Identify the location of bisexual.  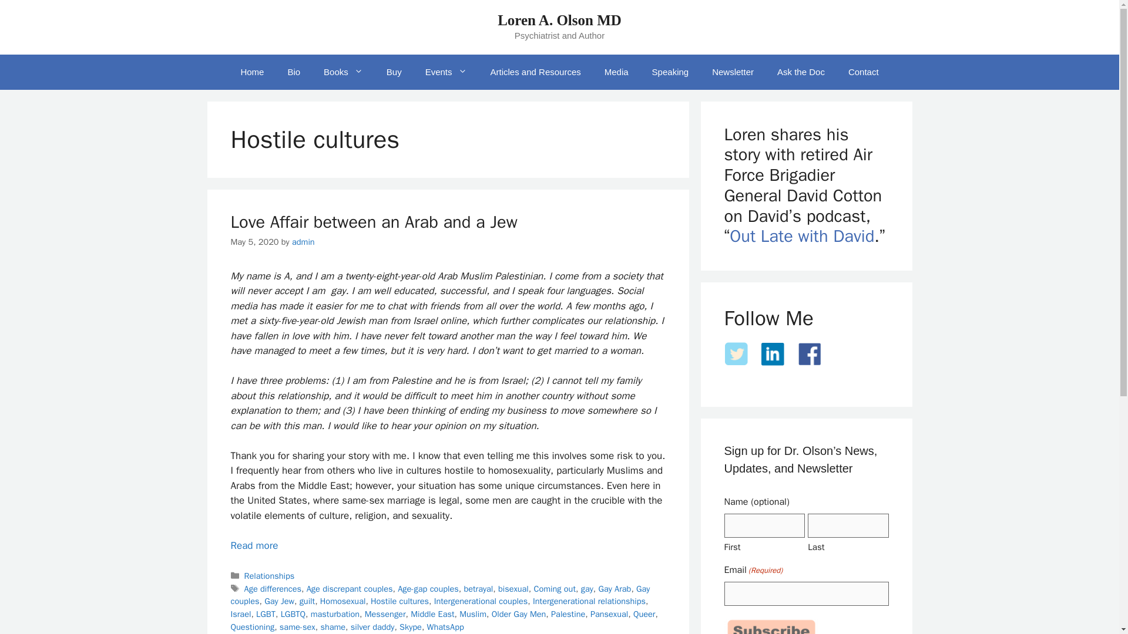
(513, 588).